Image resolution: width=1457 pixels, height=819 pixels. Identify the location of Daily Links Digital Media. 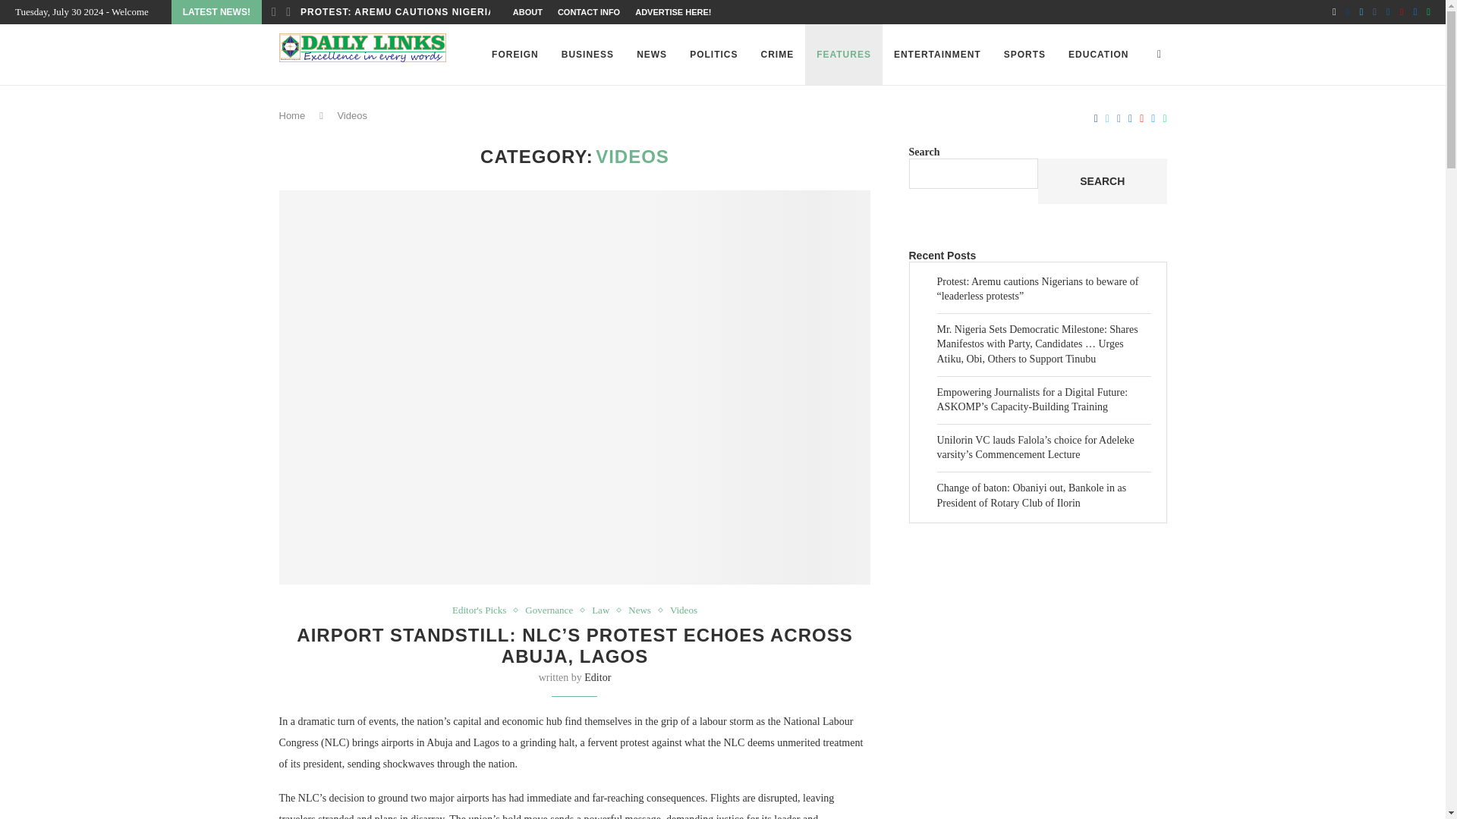
(1038, 789).